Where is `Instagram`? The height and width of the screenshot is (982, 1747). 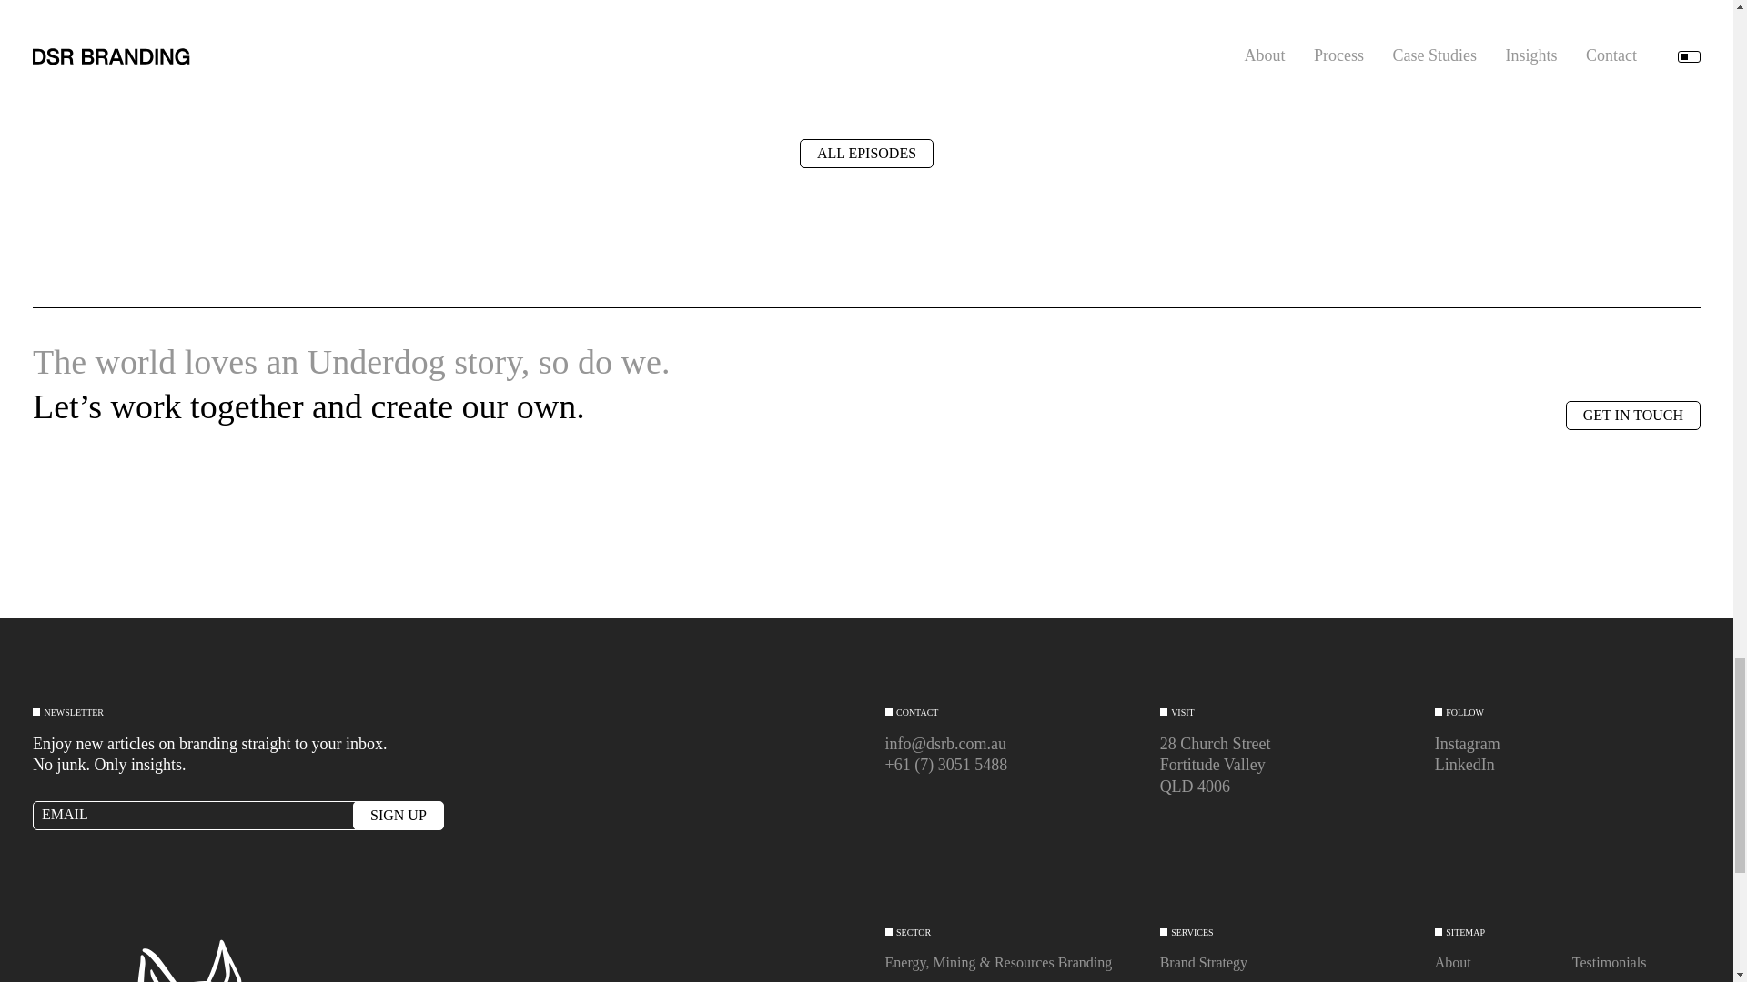
Instagram is located at coordinates (1467, 744).